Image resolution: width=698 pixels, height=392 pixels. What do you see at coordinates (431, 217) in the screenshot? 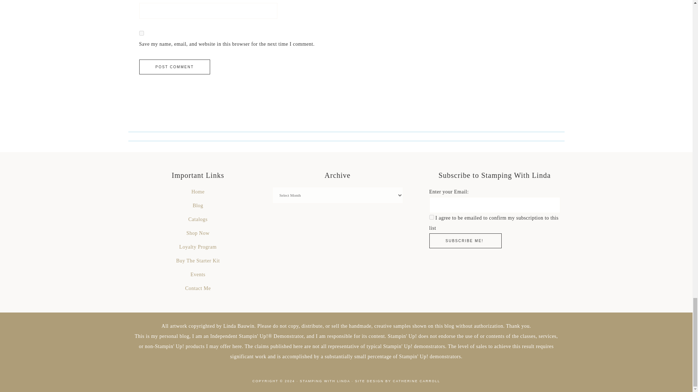
I see `on` at bounding box center [431, 217].